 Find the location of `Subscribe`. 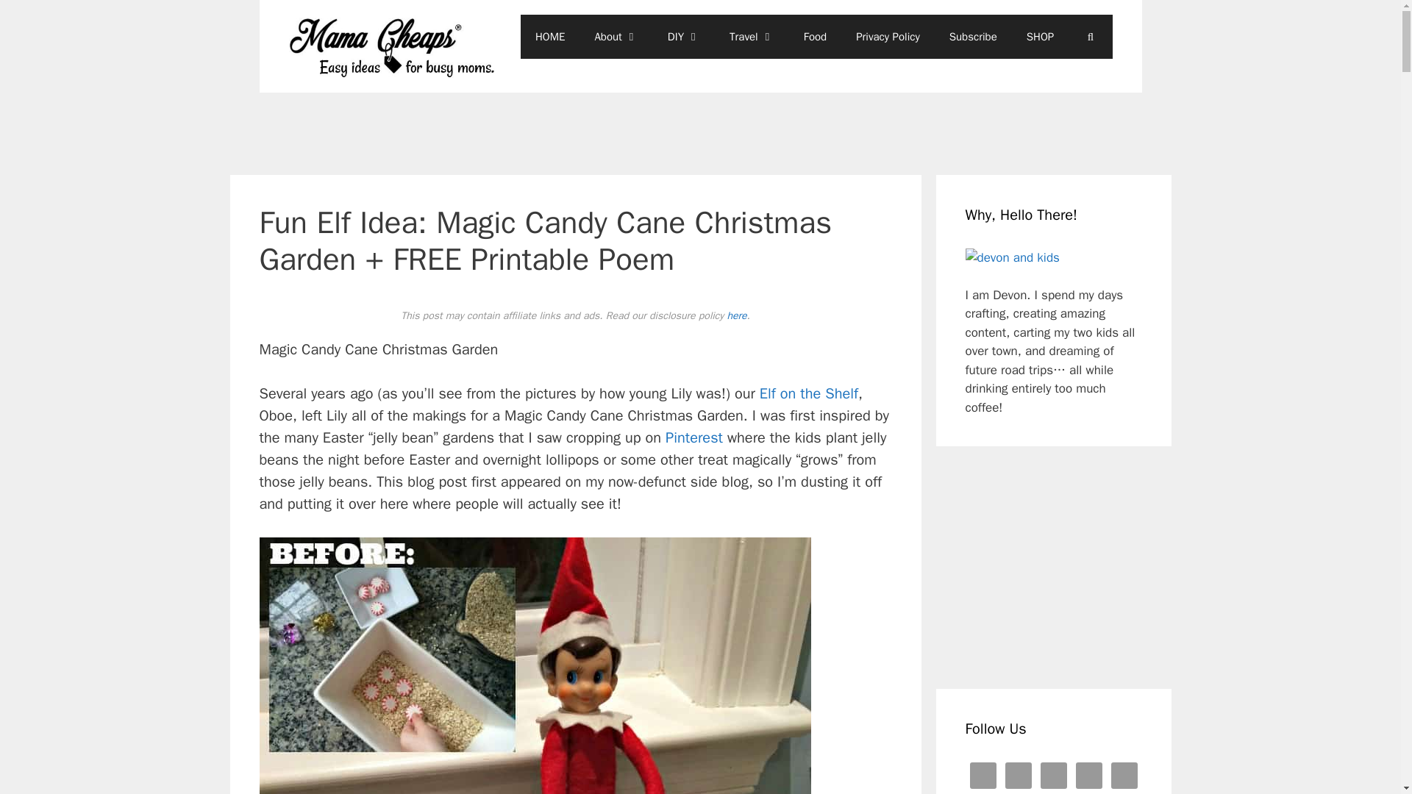

Subscribe is located at coordinates (974, 37).